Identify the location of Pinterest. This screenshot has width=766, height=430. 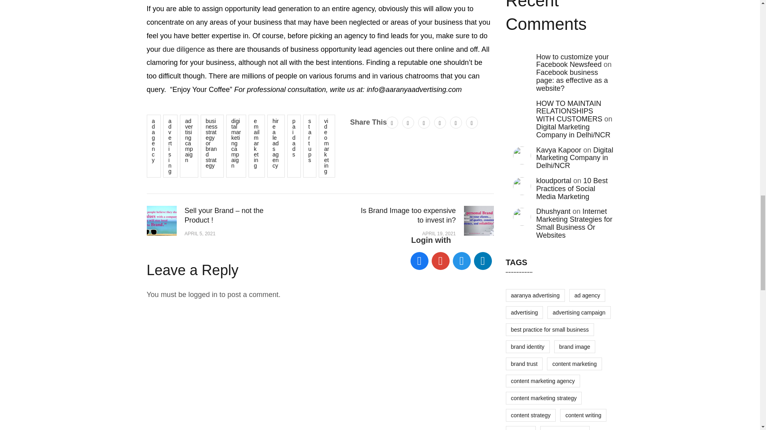
(424, 122).